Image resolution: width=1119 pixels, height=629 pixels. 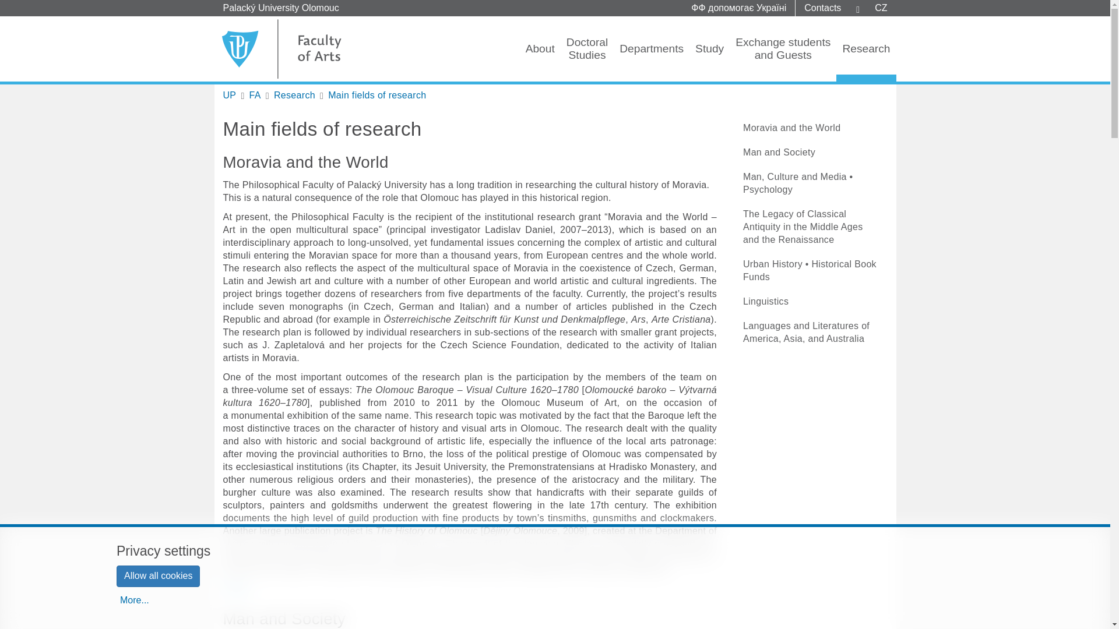 I want to click on More..., so click(x=240, y=589).